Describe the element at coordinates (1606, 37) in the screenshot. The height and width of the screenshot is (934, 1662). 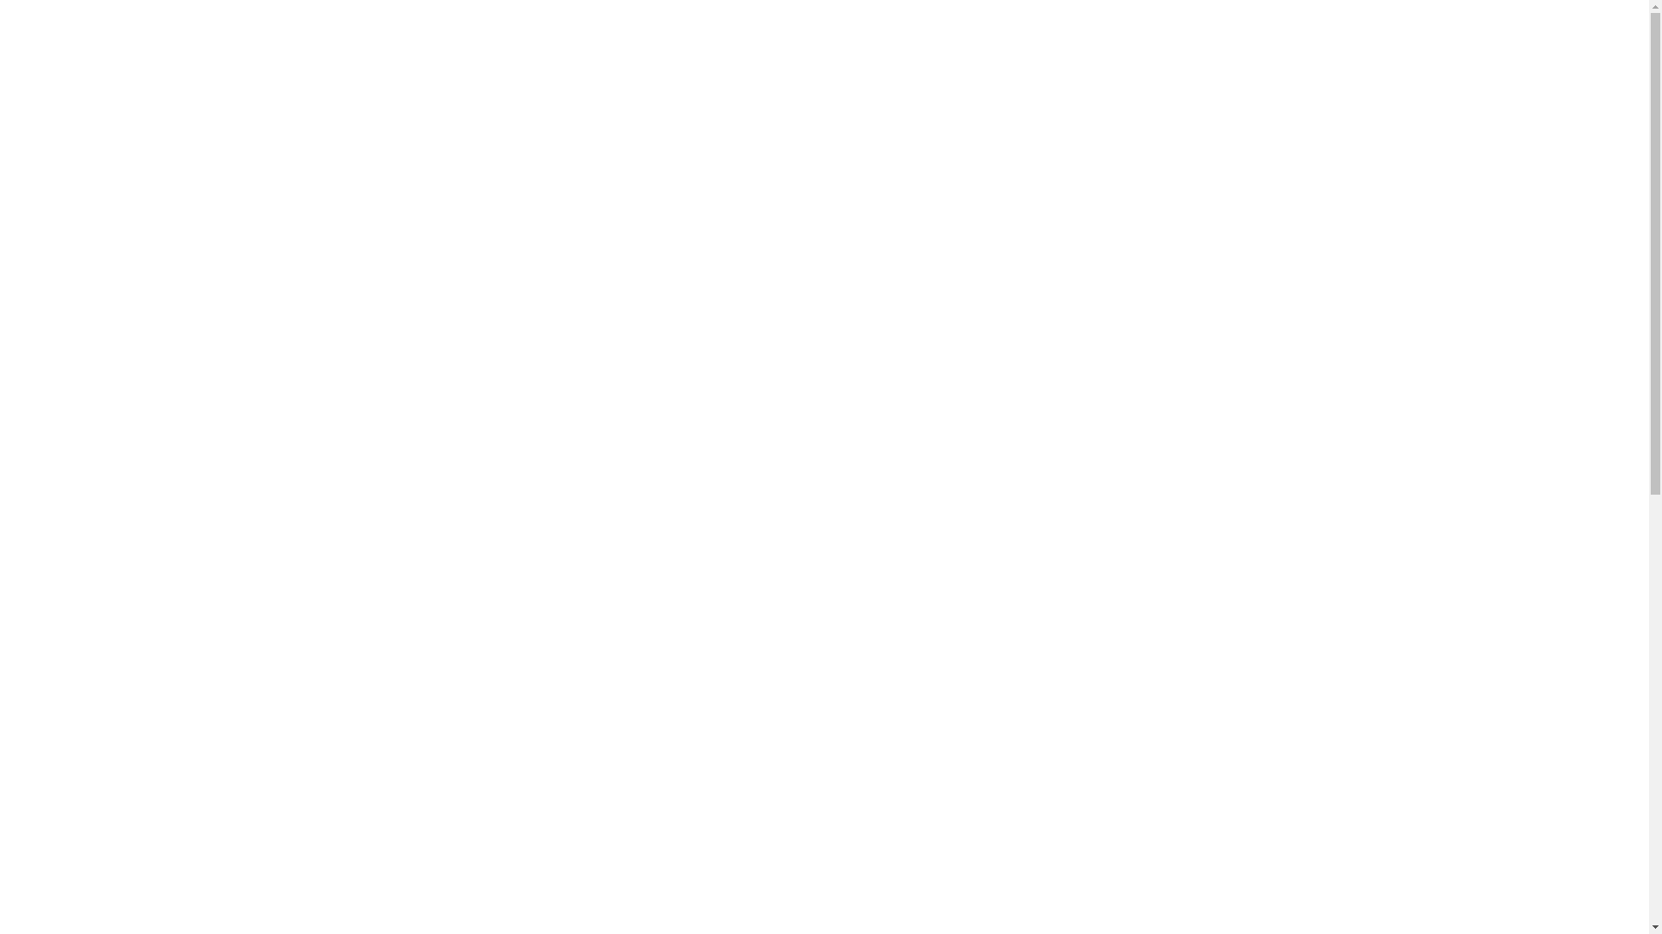
I see `Capital Talent Linkedin` at that location.